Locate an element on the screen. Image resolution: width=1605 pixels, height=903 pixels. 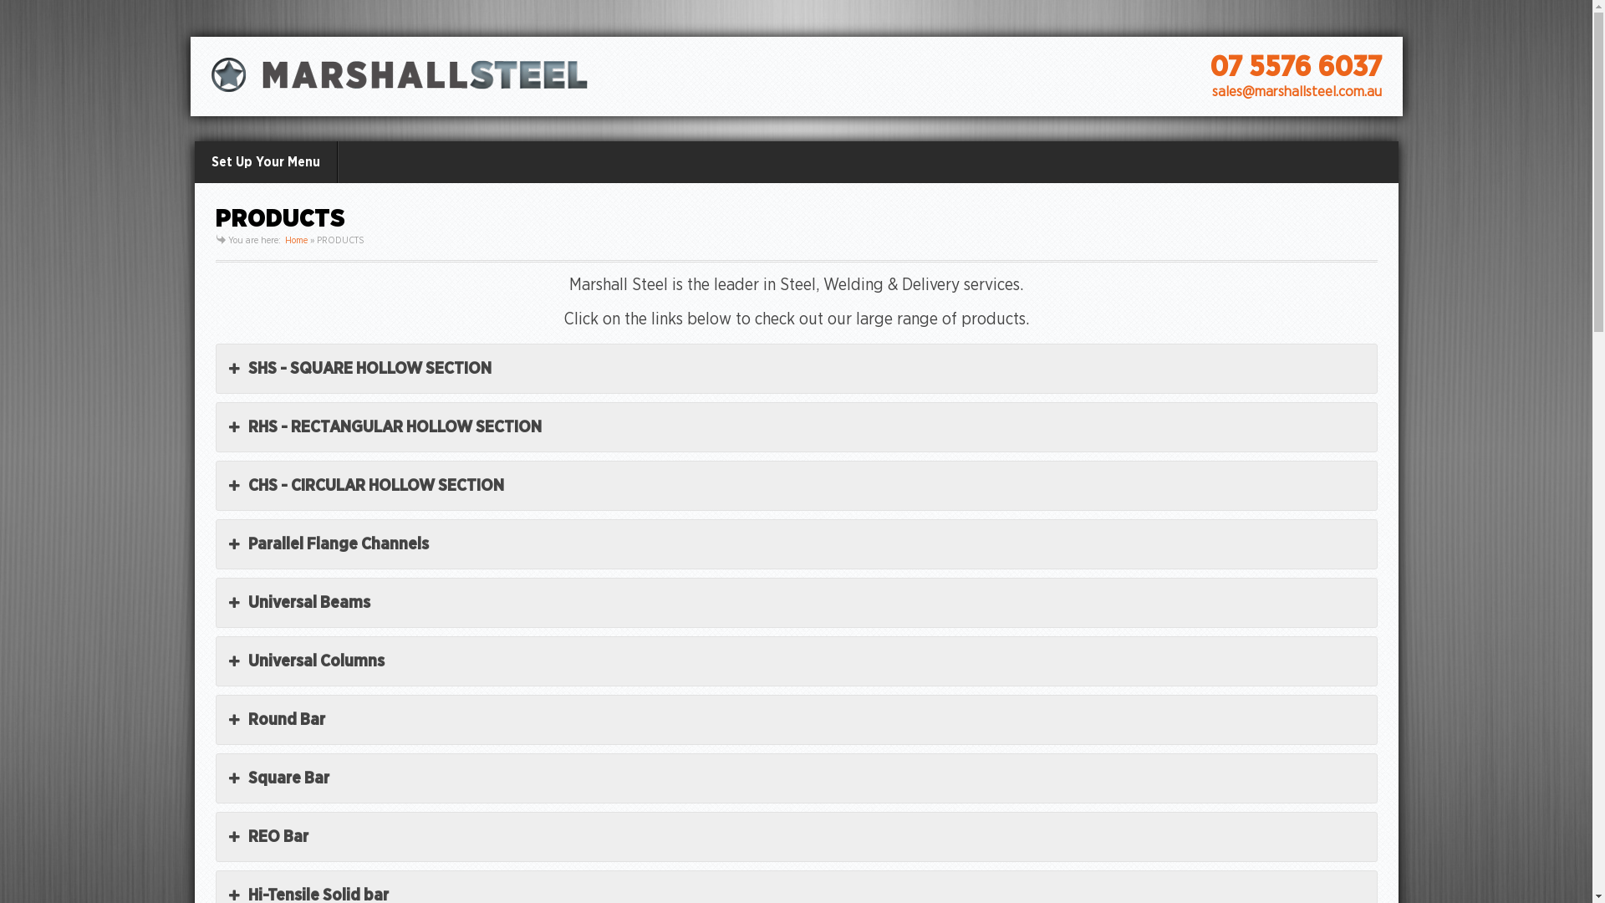
Home is located at coordinates (296, 241).